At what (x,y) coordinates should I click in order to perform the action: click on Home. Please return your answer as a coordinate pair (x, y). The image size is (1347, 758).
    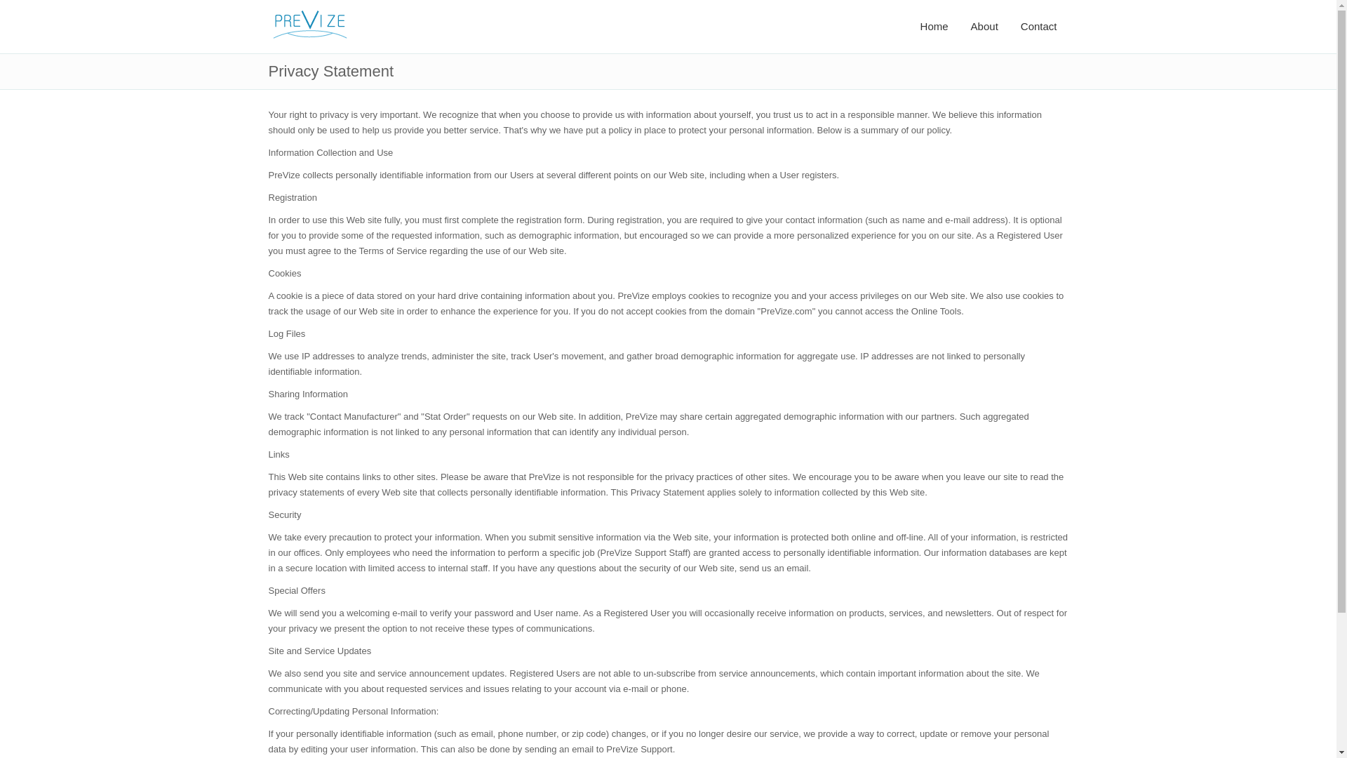
    Looking at the image, I should click on (934, 27).